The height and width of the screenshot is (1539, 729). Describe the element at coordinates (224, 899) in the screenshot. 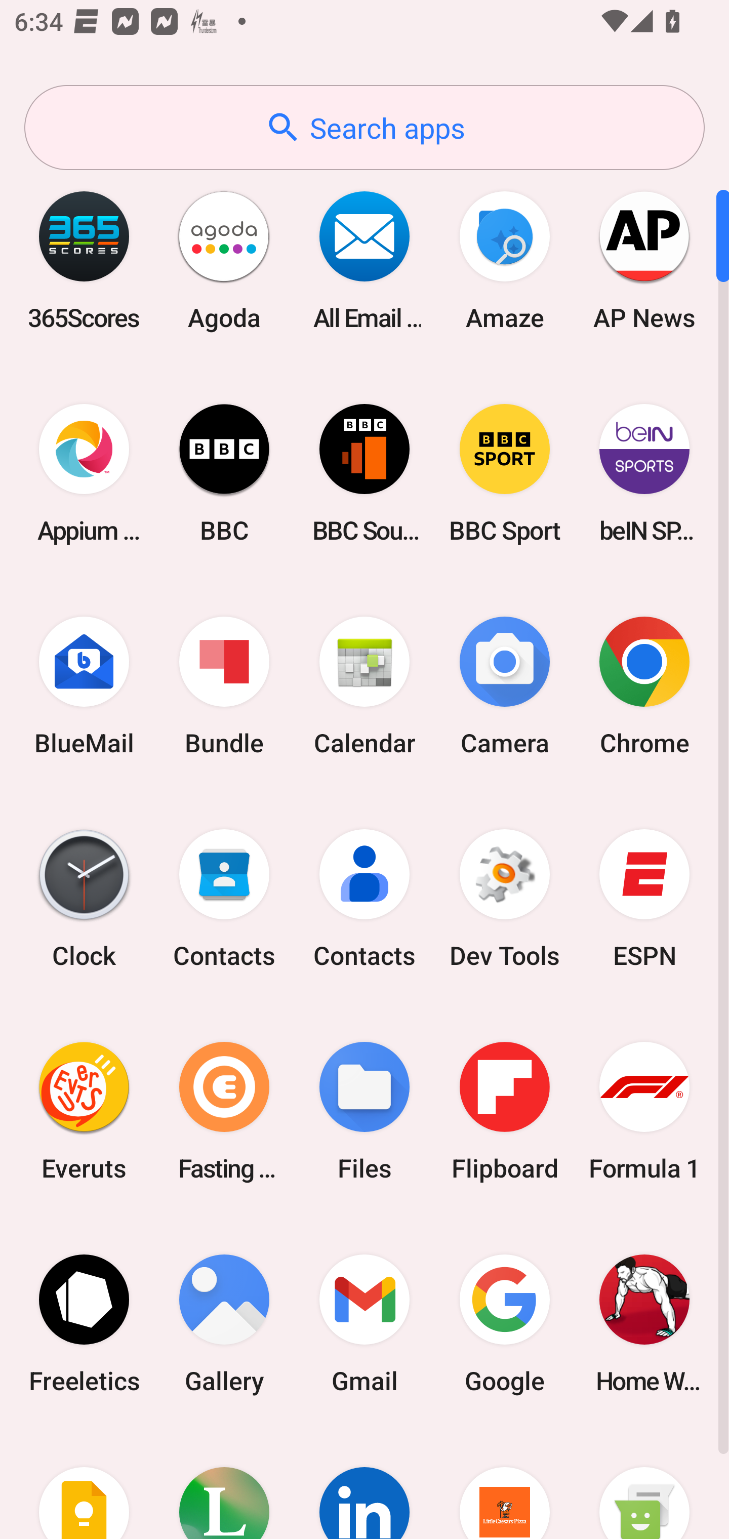

I see `Contacts` at that location.